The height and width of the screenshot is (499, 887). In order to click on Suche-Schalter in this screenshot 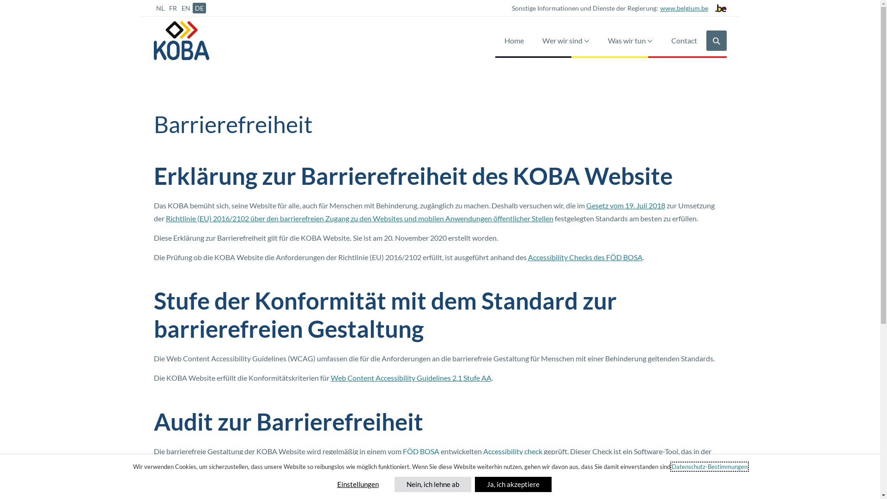, I will do `click(716, 41)`.